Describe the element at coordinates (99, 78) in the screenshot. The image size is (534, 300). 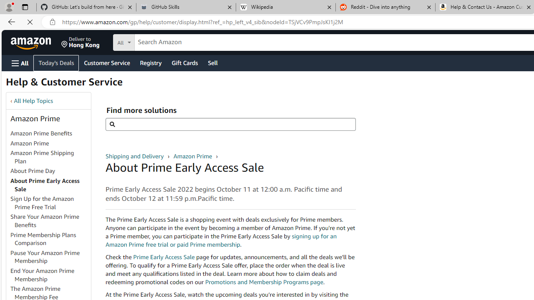
I see `Renewed Deals` at that location.